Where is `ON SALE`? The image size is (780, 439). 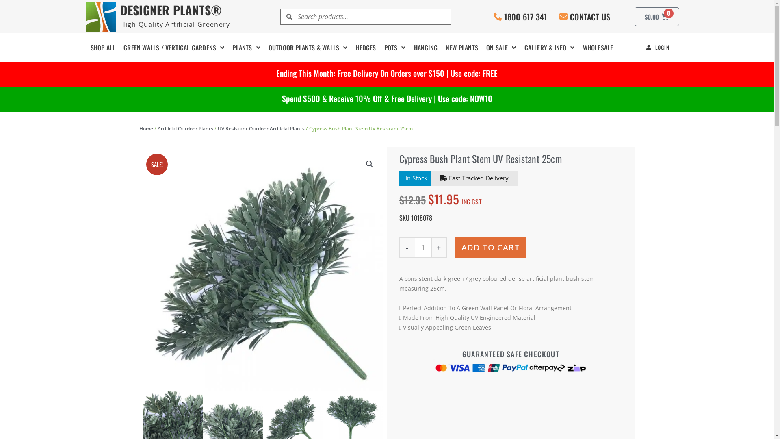
ON SALE is located at coordinates (501, 48).